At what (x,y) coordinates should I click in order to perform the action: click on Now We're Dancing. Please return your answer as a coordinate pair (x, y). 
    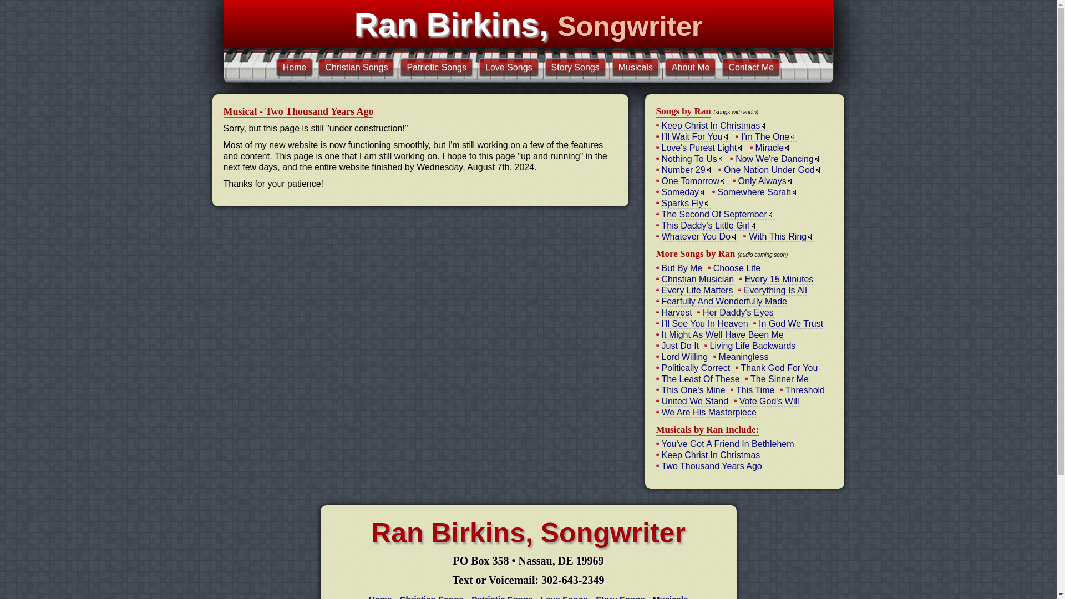
    Looking at the image, I should click on (778, 159).